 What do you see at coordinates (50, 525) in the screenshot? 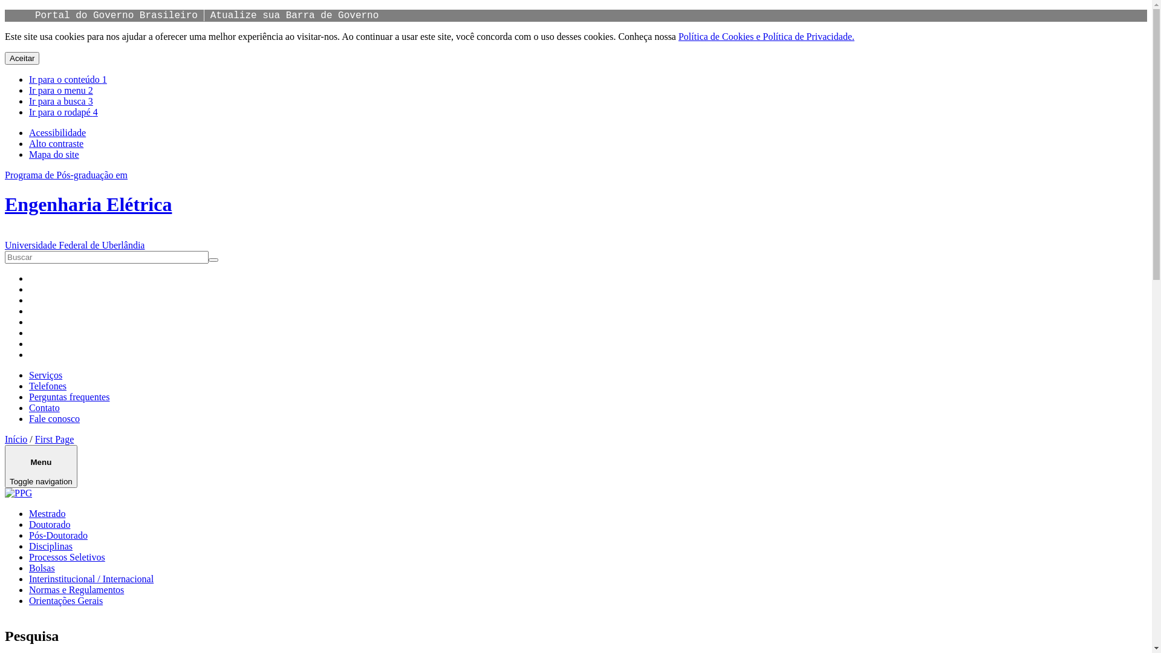
I see `Doutorado` at bounding box center [50, 525].